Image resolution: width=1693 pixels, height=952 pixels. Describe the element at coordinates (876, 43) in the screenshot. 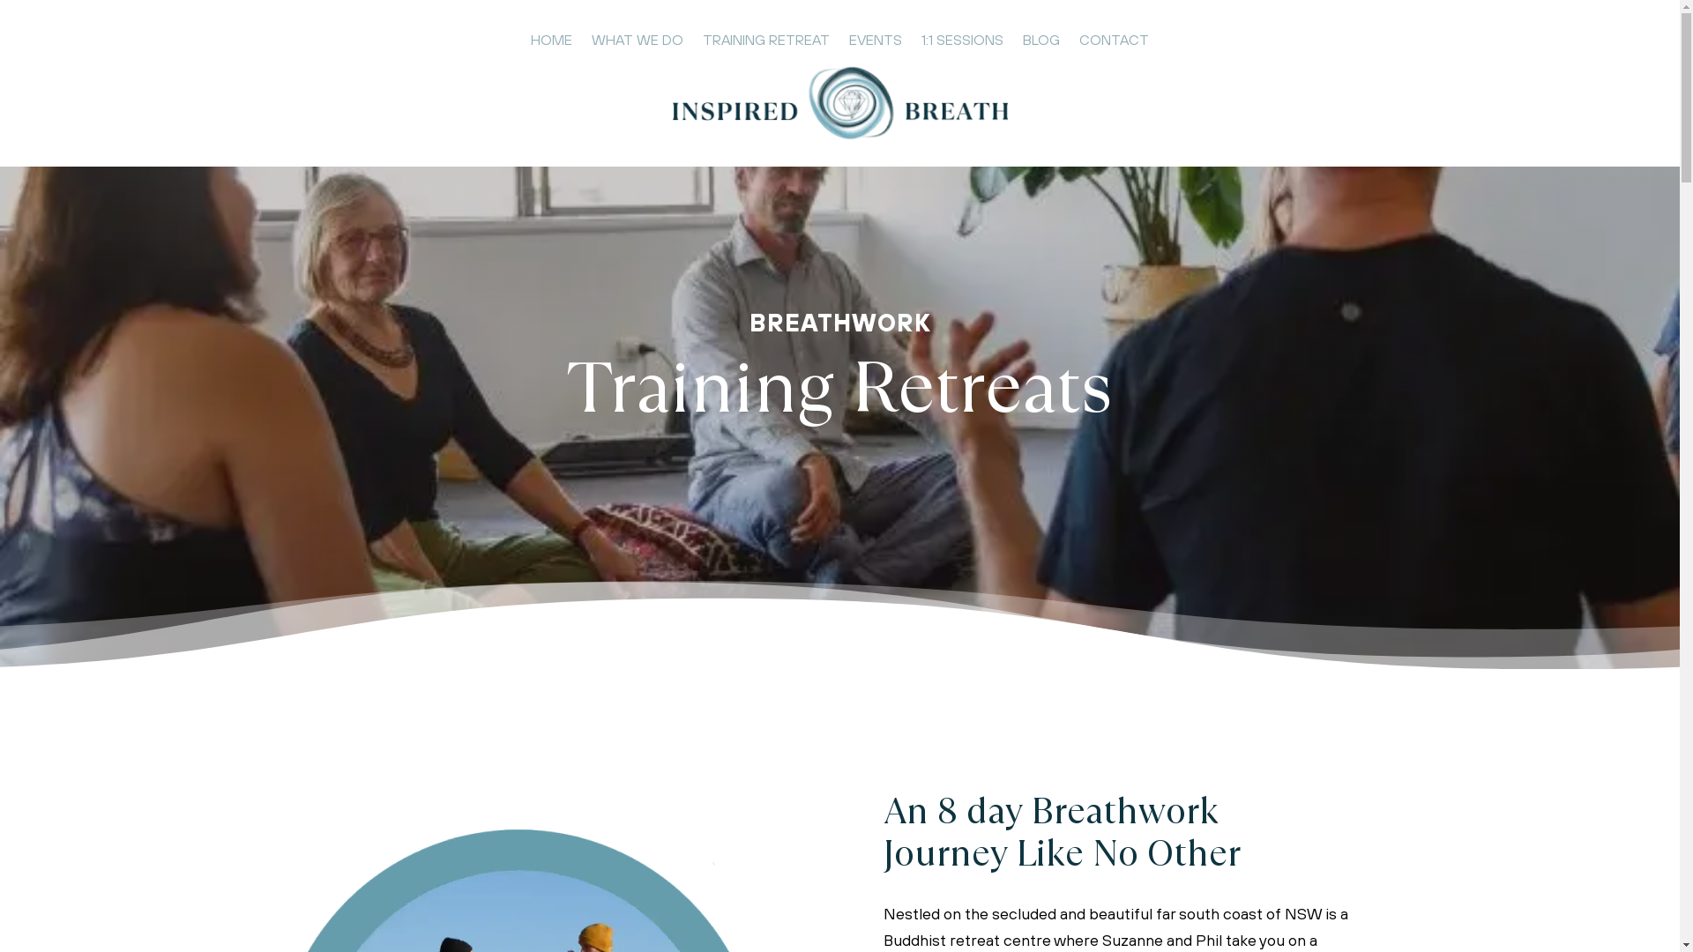

I see `EVENTS` at that location.